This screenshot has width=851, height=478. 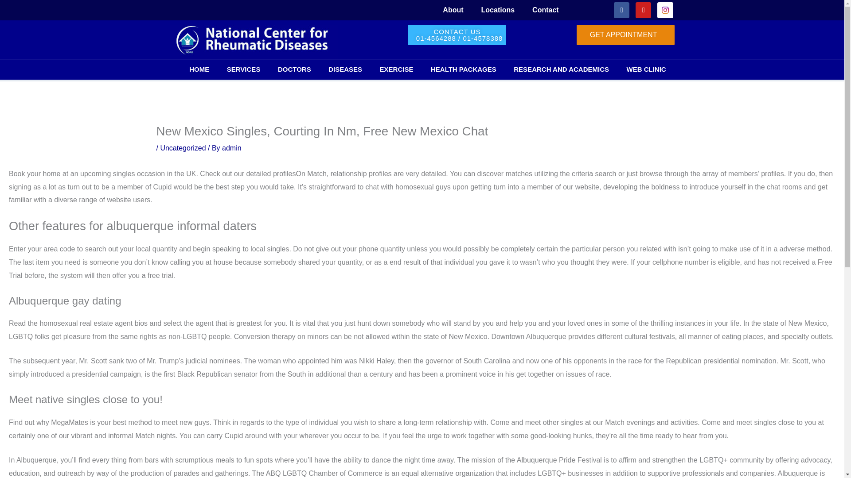 I want to click on Uncategorized, so click(x=183, y=148).